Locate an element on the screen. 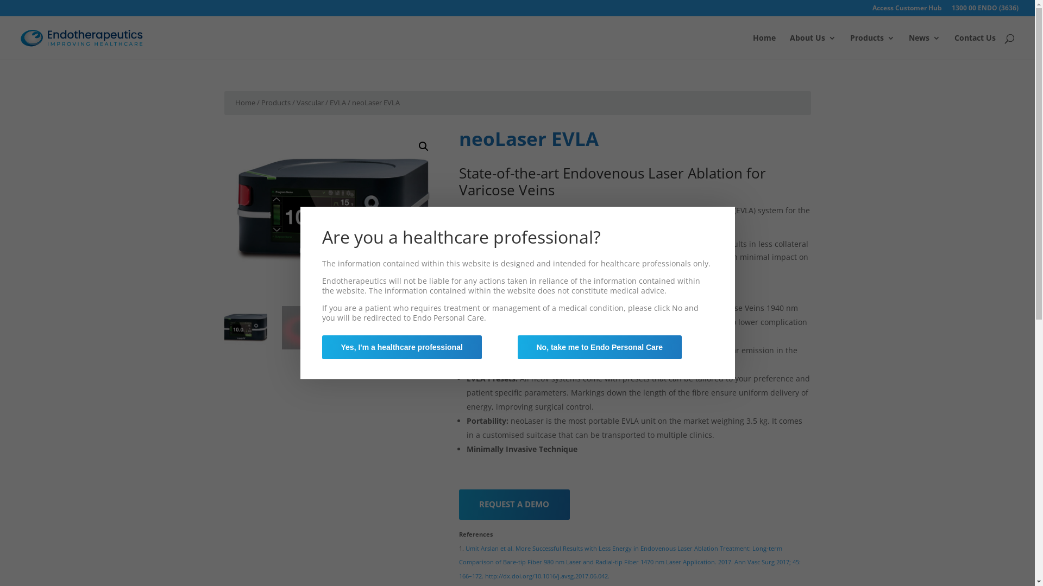 This screenshot has width=1043, height=586. Home is located at coordinates (244, 103).